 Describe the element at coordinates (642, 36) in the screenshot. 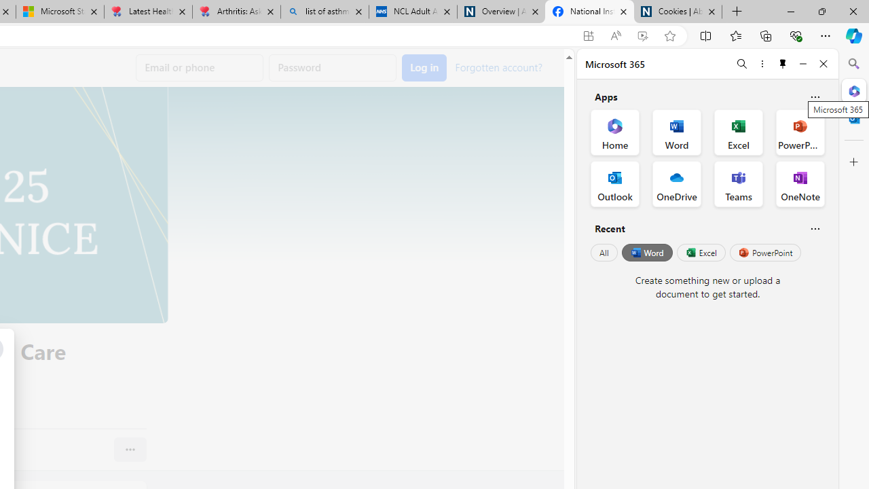

I see `Enhance video` at that location.